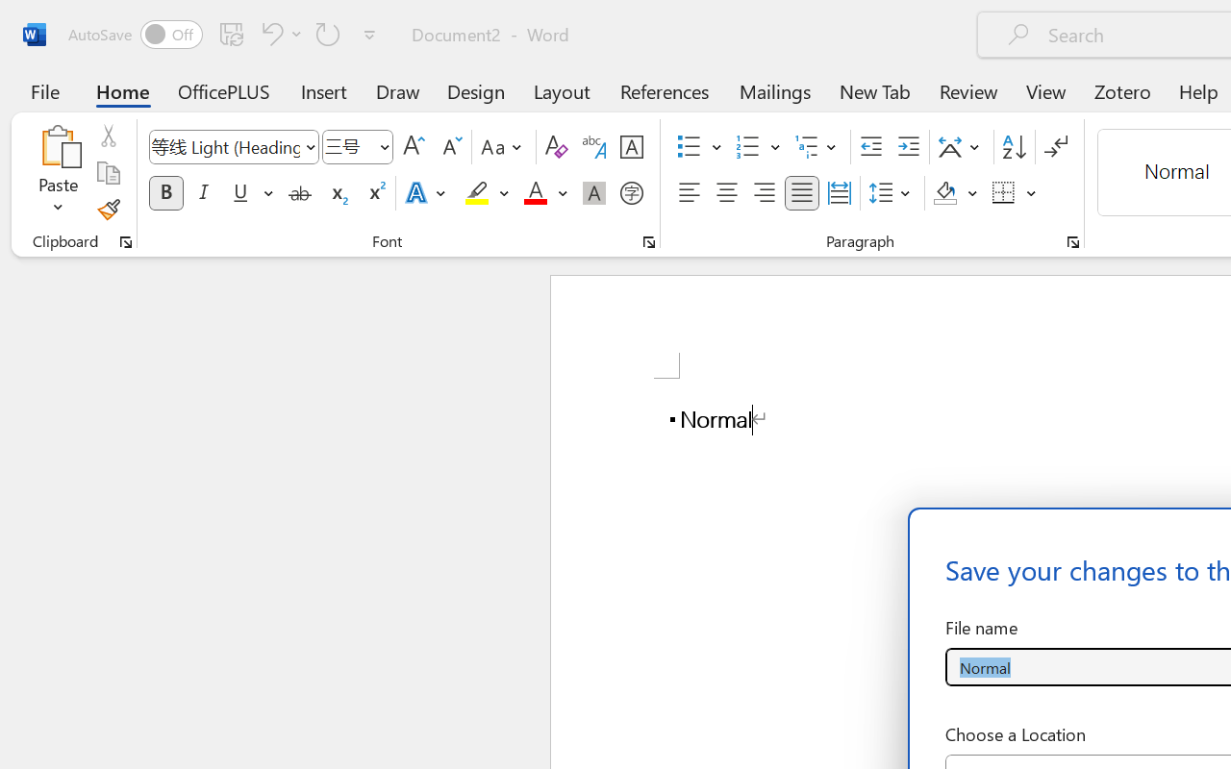  I want to click on Font, so click(225, 146).